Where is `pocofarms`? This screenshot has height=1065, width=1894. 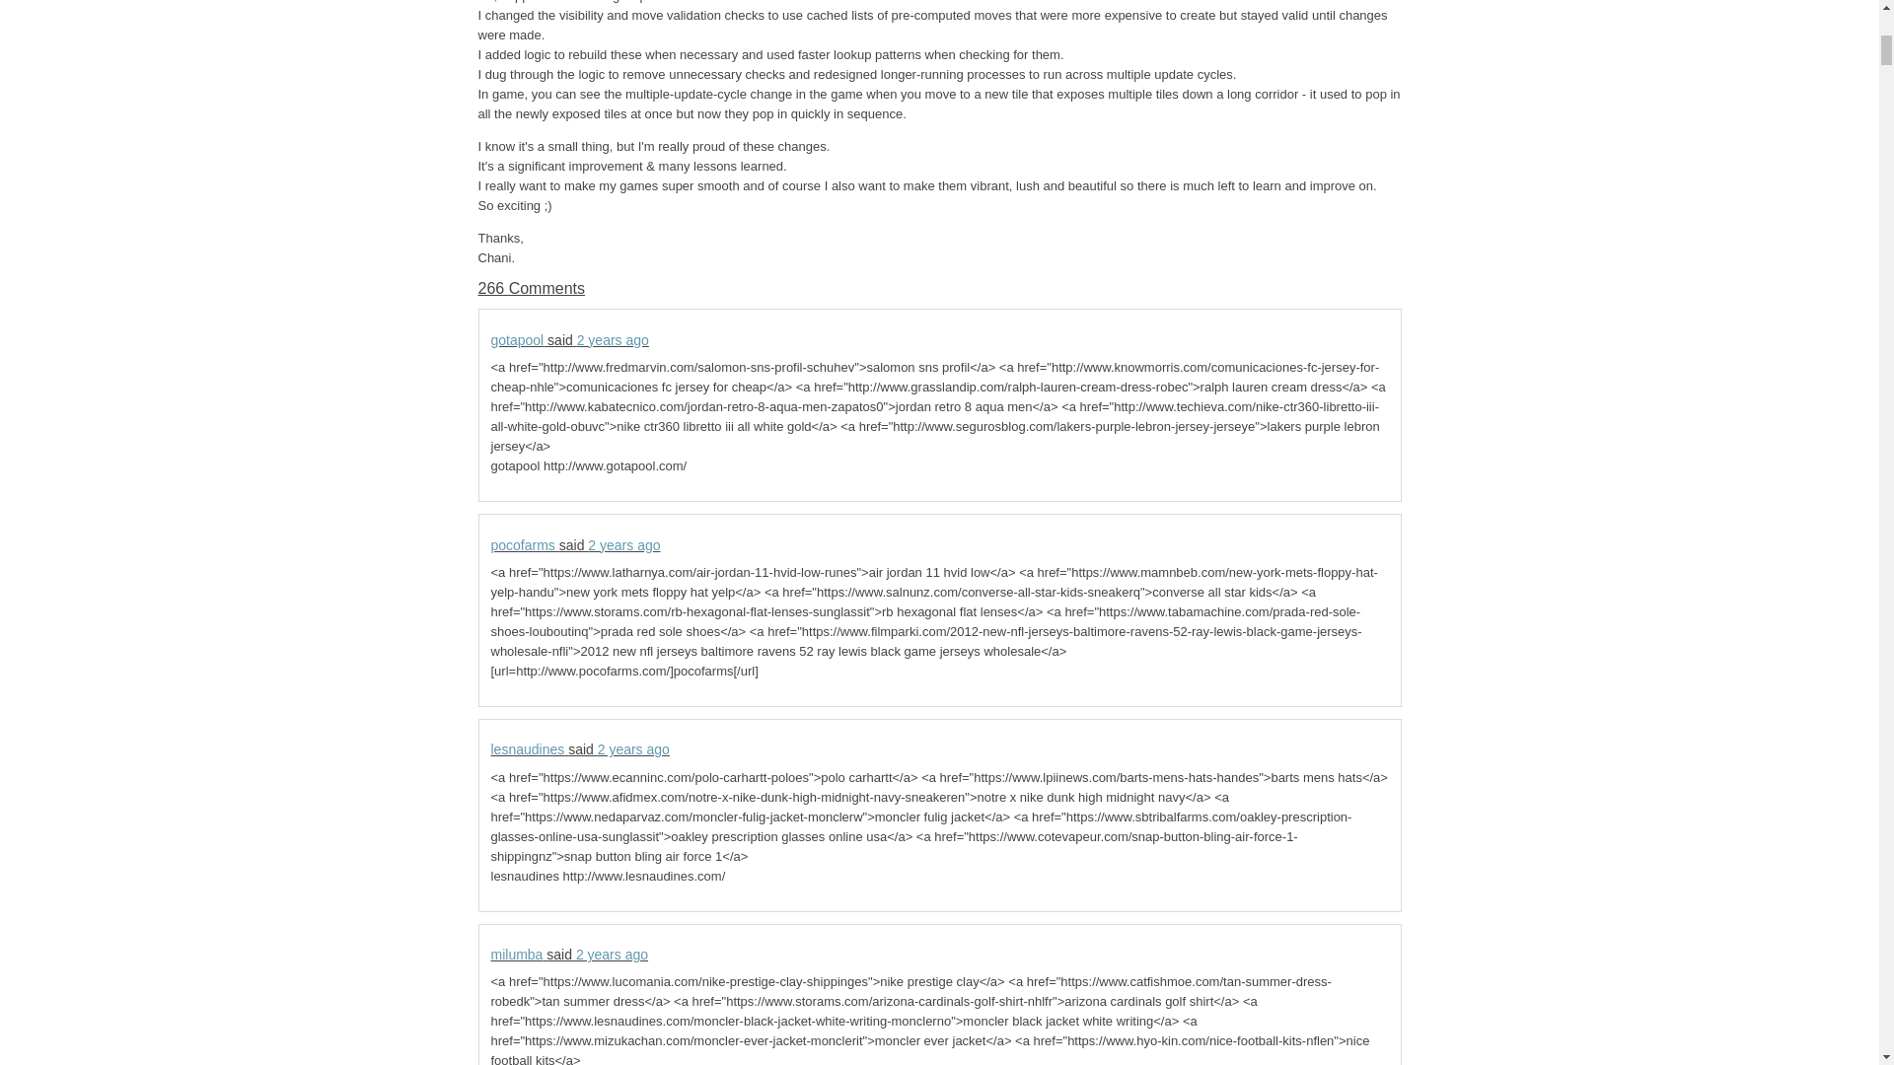 pocofarms is located at coordinates (523, 544).